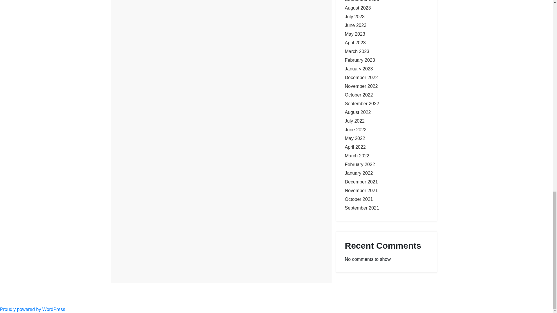  I want to click on August 2023, so click(358, 8).